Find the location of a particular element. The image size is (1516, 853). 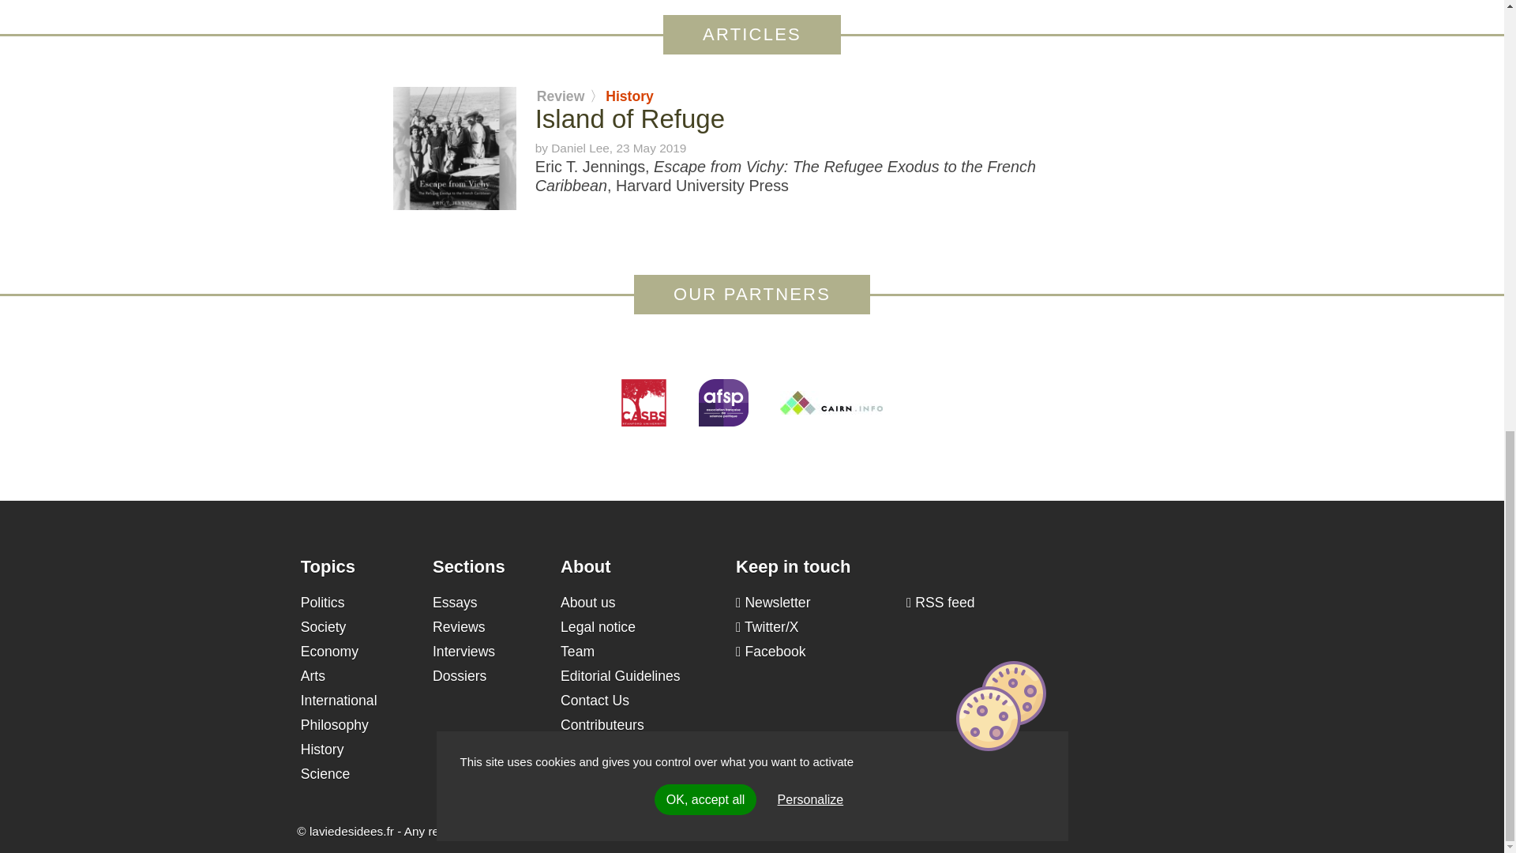

Politics is located at coordinates (322, 602).